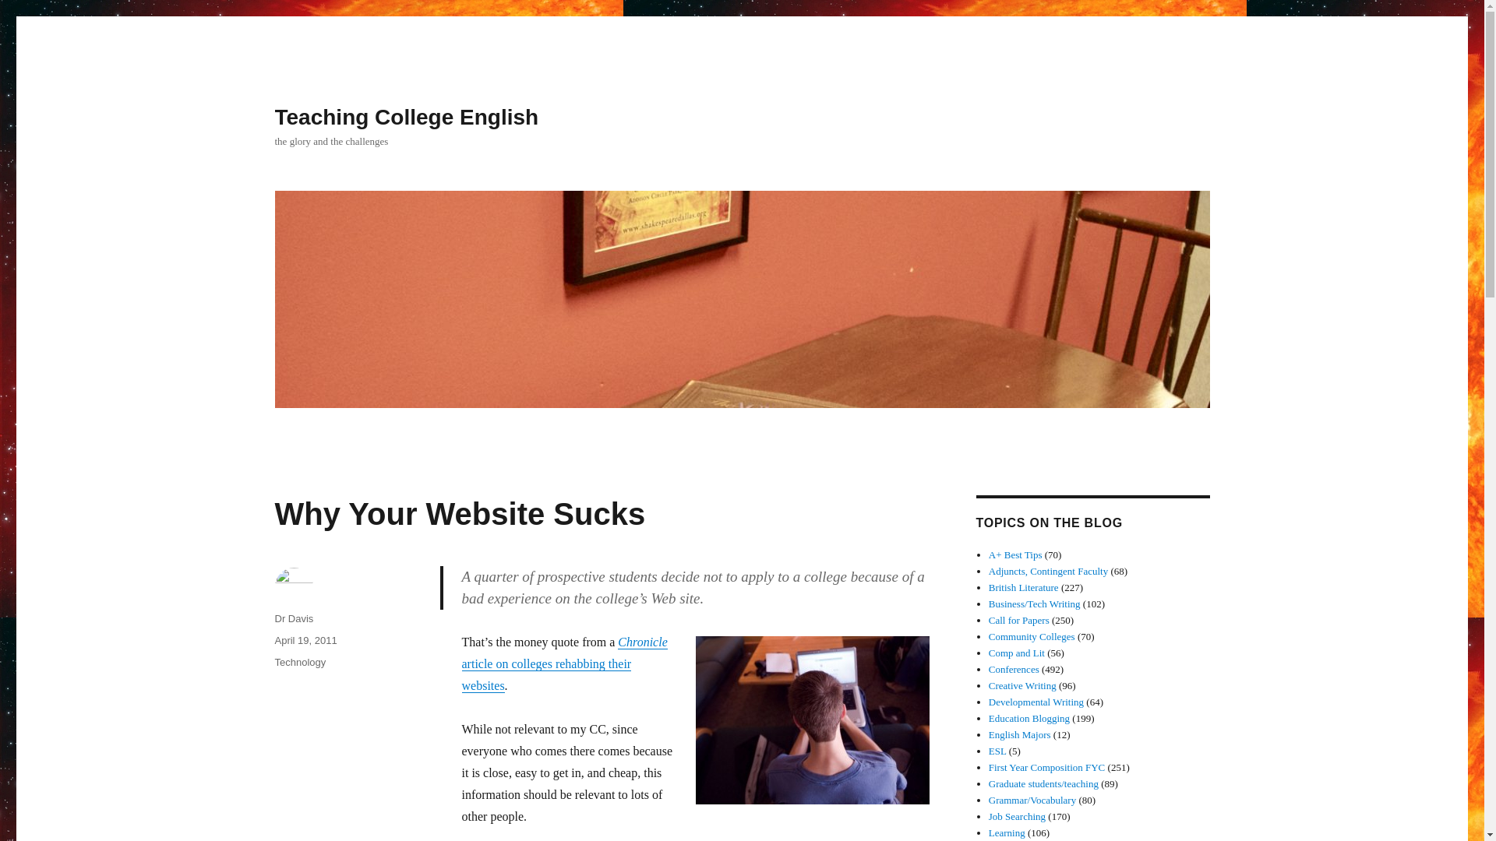  I want to click on Developmental Writing, so click(1036, 702).